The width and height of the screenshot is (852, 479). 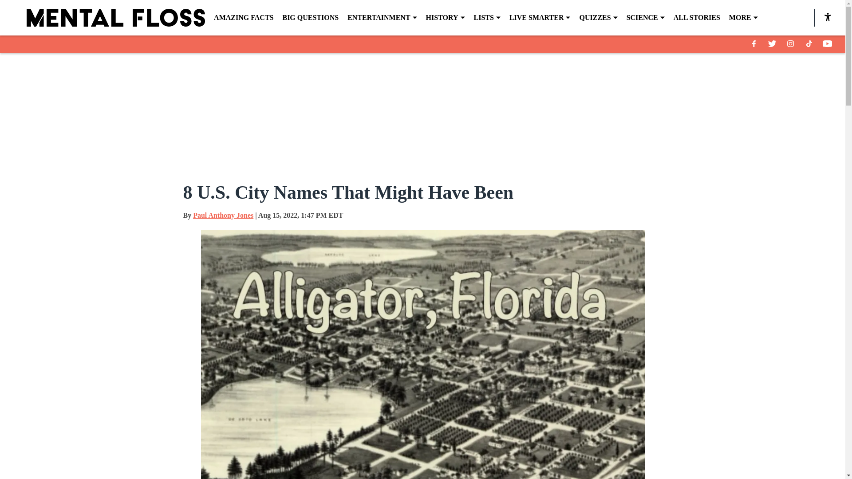 What do you see at coordinates (243, 18) in the screenshot?
I see `AMAZING FACTS` at bounding box center [243, 18].